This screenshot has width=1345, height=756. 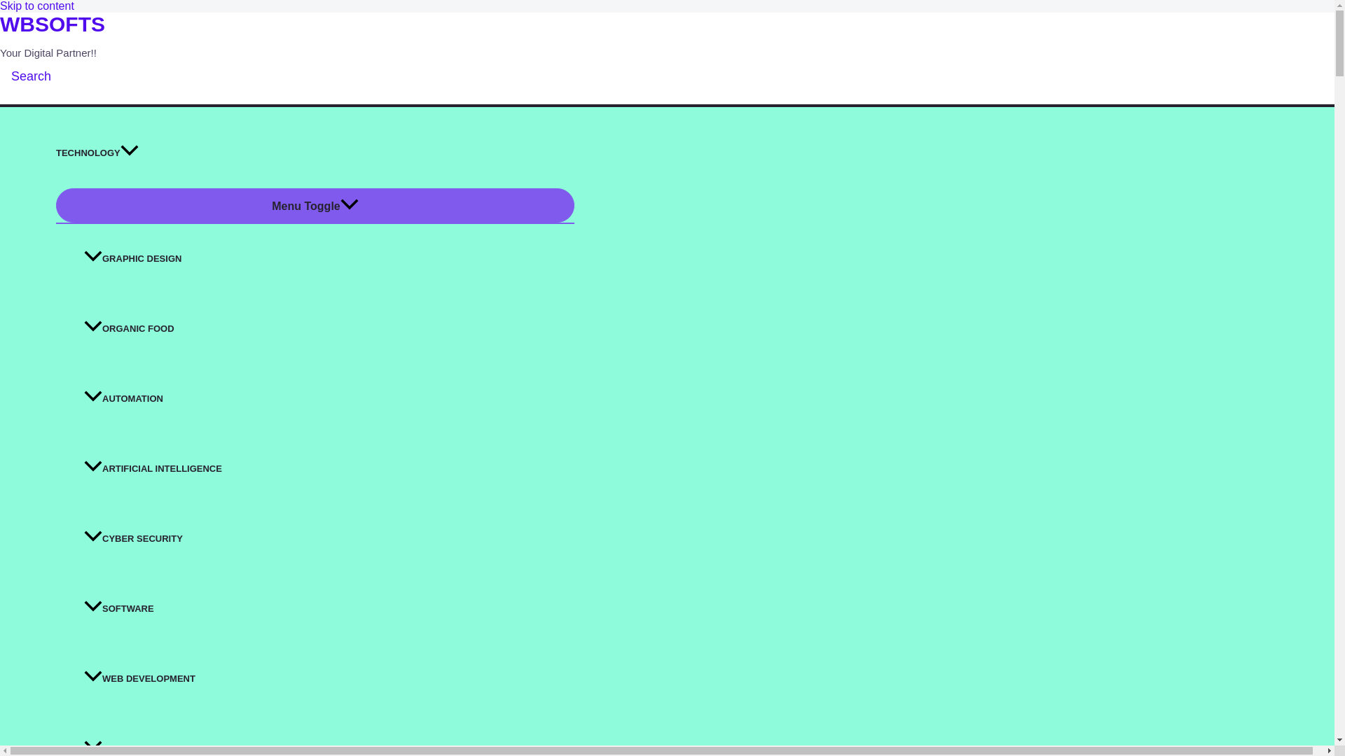 I want to click on WEB DEVELOPMENT, so click(x=329, y=679).